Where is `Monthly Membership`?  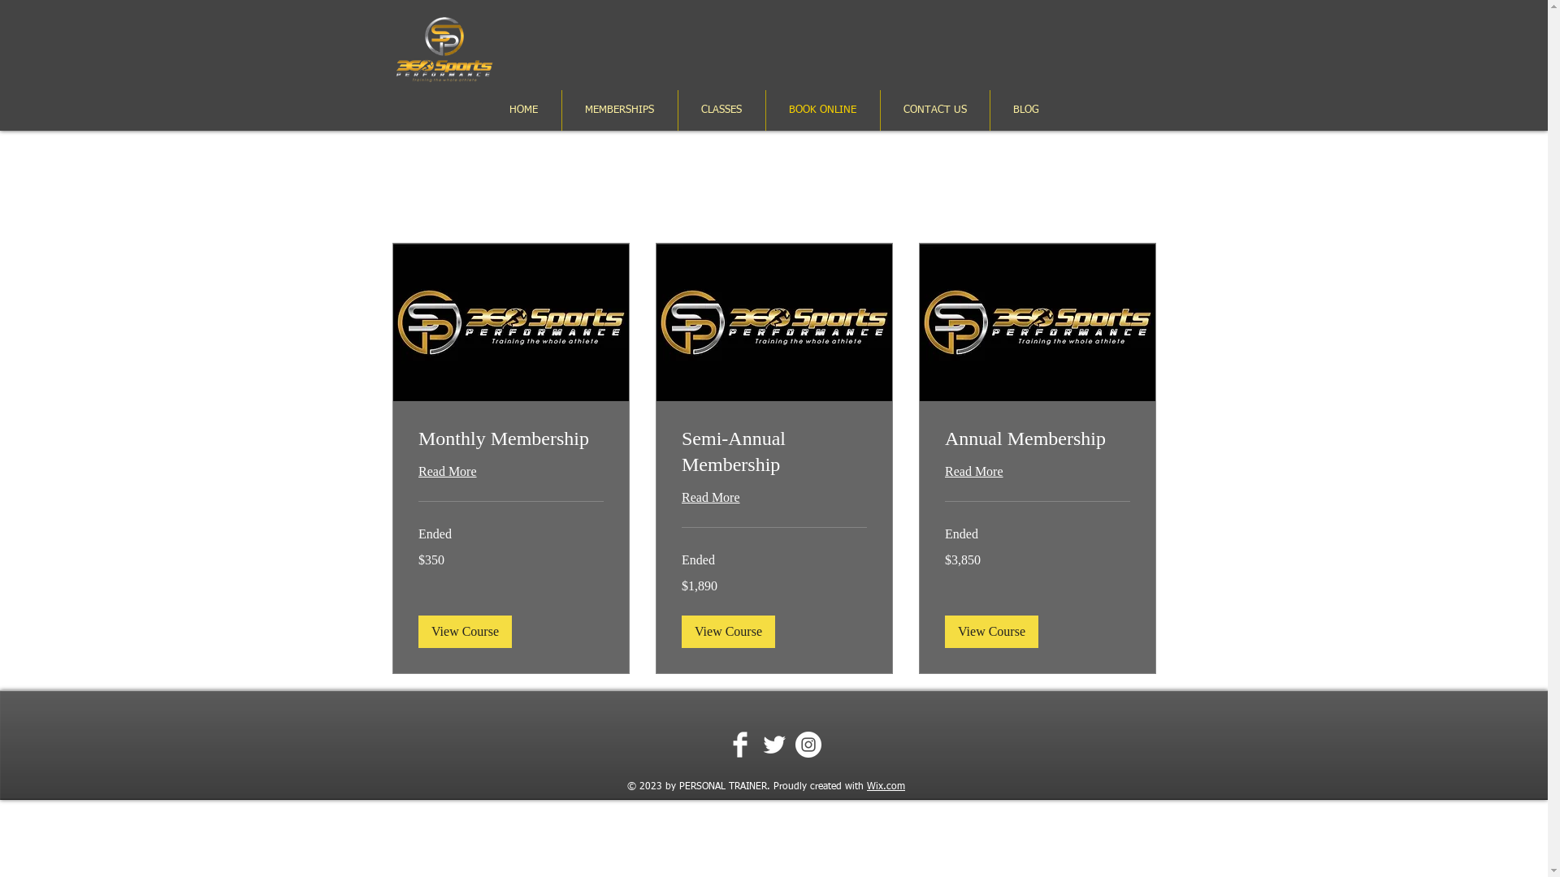 Monthly Membership is located at coordinates (510, 439).